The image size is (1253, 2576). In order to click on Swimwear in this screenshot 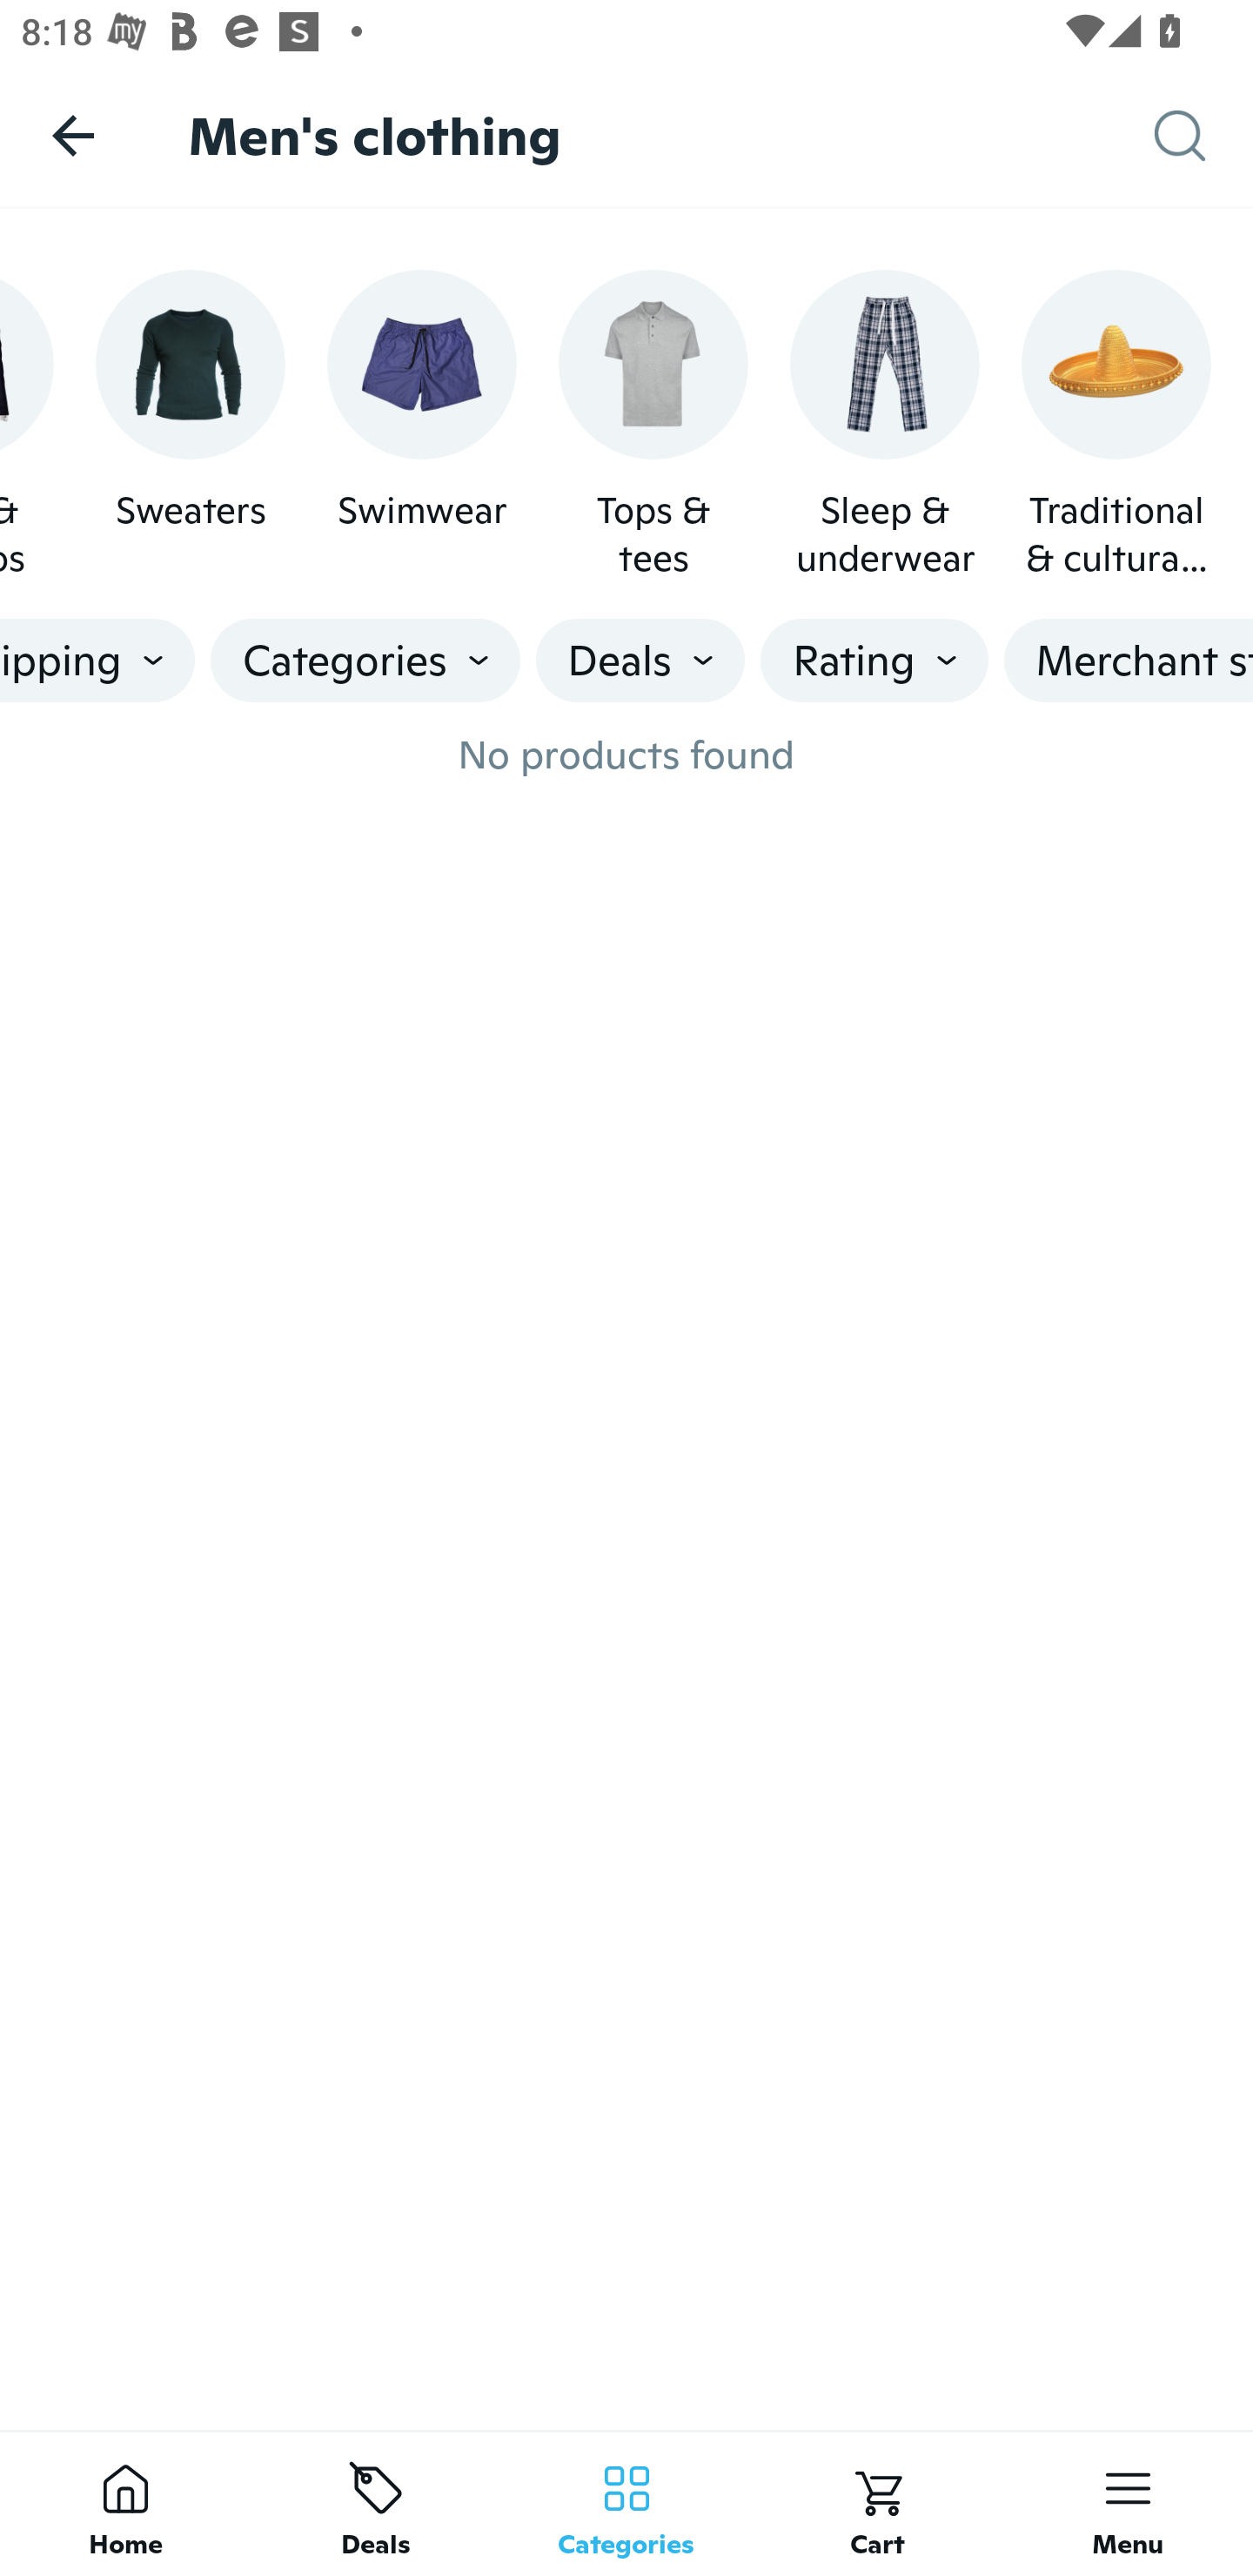, I will do `click(421, 426)`.